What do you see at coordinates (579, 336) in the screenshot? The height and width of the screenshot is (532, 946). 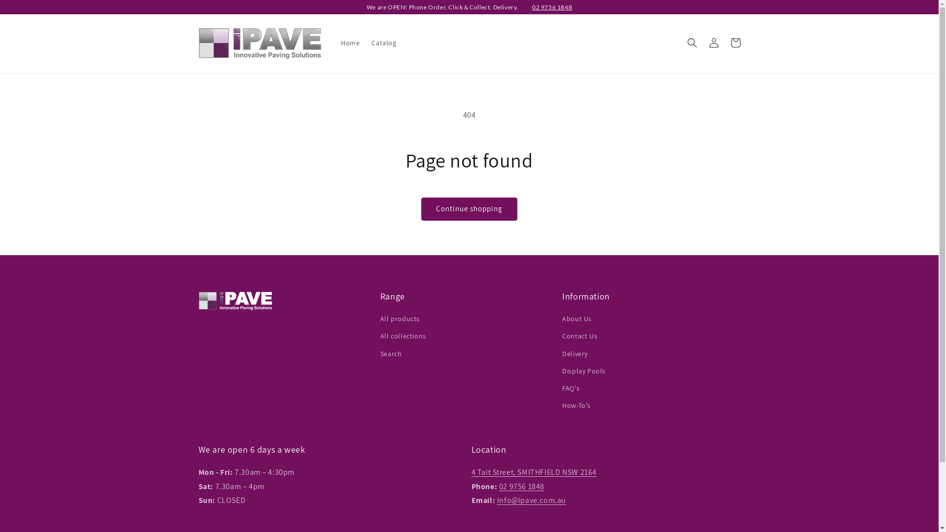 I see `Contact Us` at bounding box center [579, 336].